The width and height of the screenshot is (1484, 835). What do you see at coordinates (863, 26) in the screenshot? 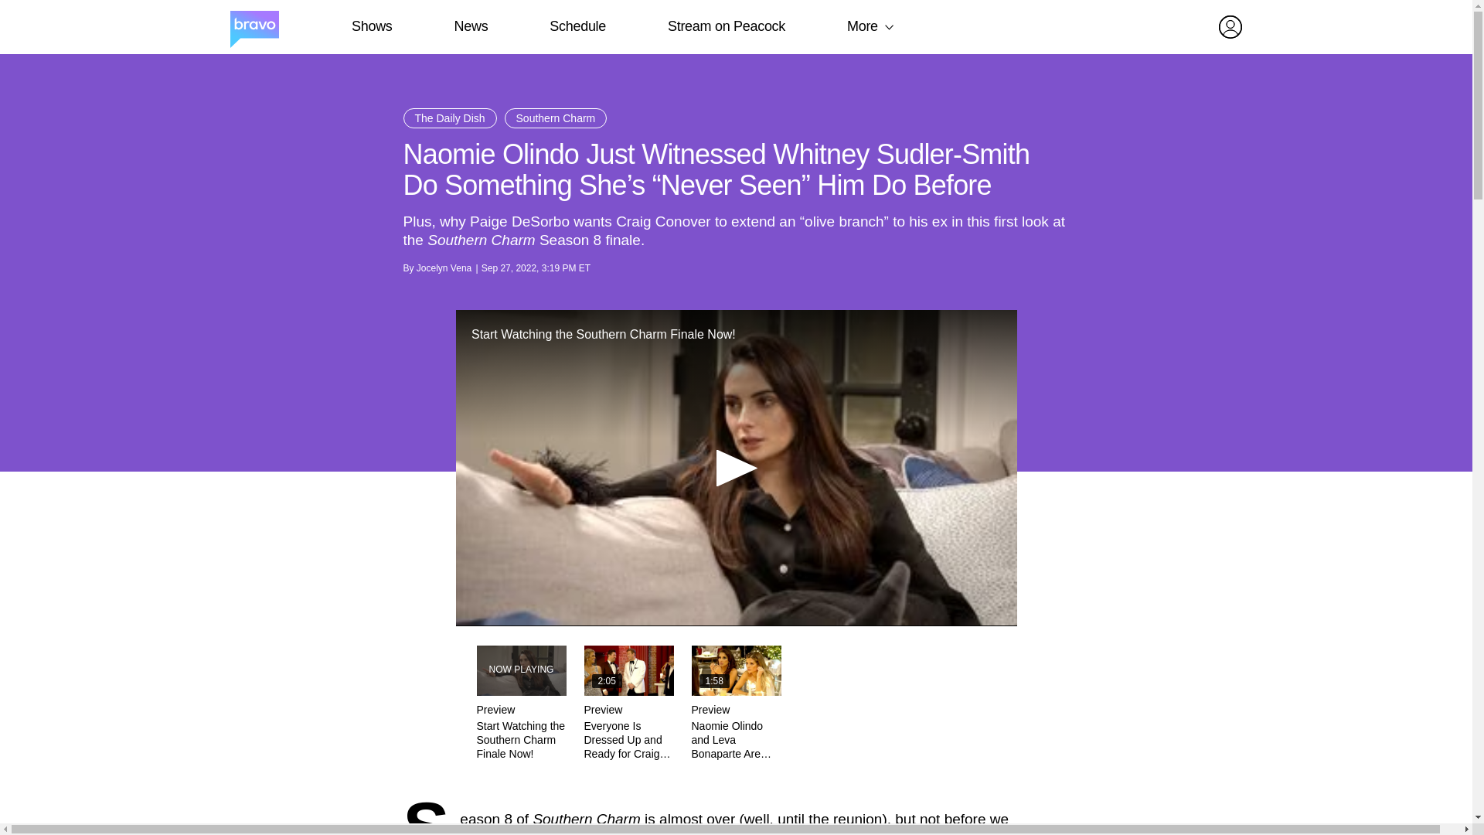
I see `More` at bounding box center [863, 26].